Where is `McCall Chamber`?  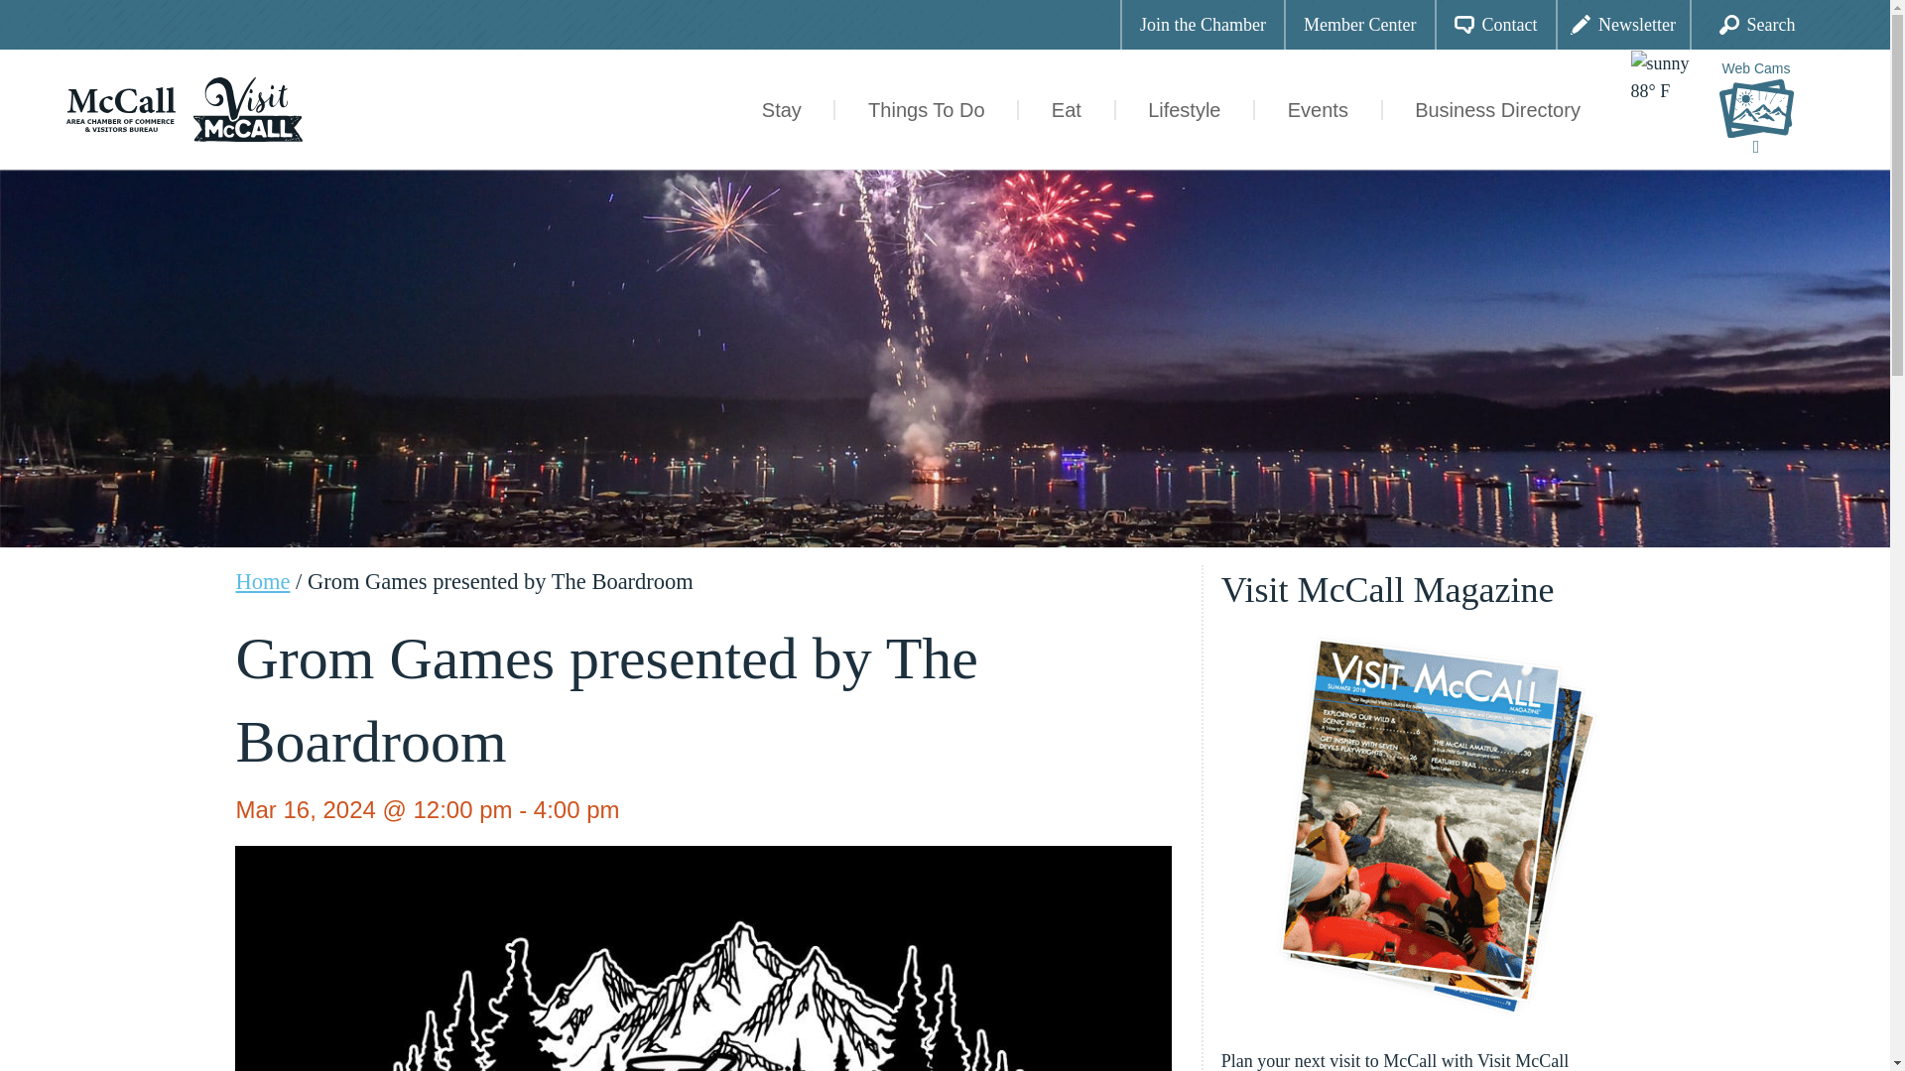 McCall Chamber is located at coordinates (121, 107).